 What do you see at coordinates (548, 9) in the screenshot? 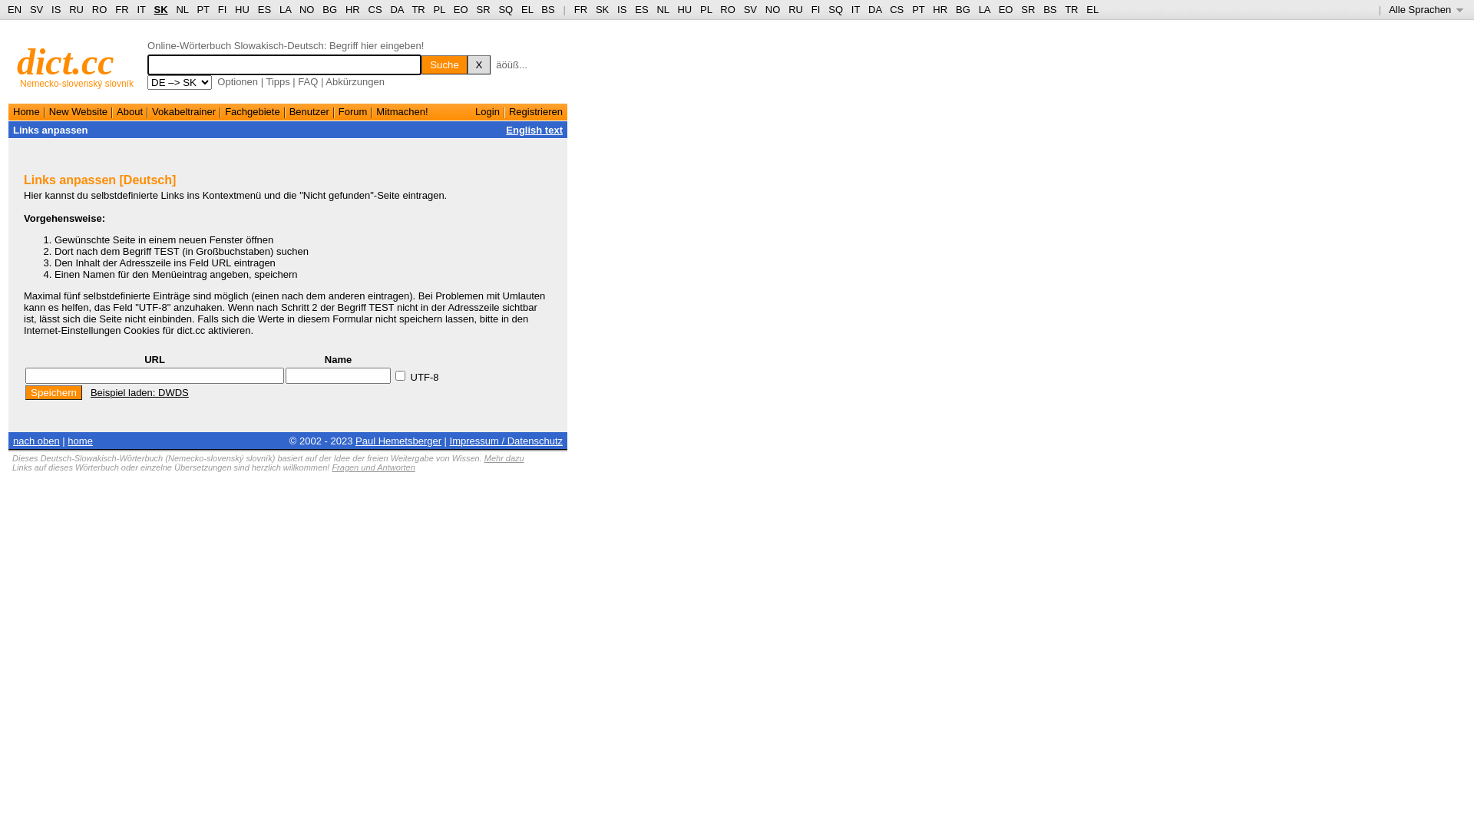
I see `BS` at bounding box center [548, 9].